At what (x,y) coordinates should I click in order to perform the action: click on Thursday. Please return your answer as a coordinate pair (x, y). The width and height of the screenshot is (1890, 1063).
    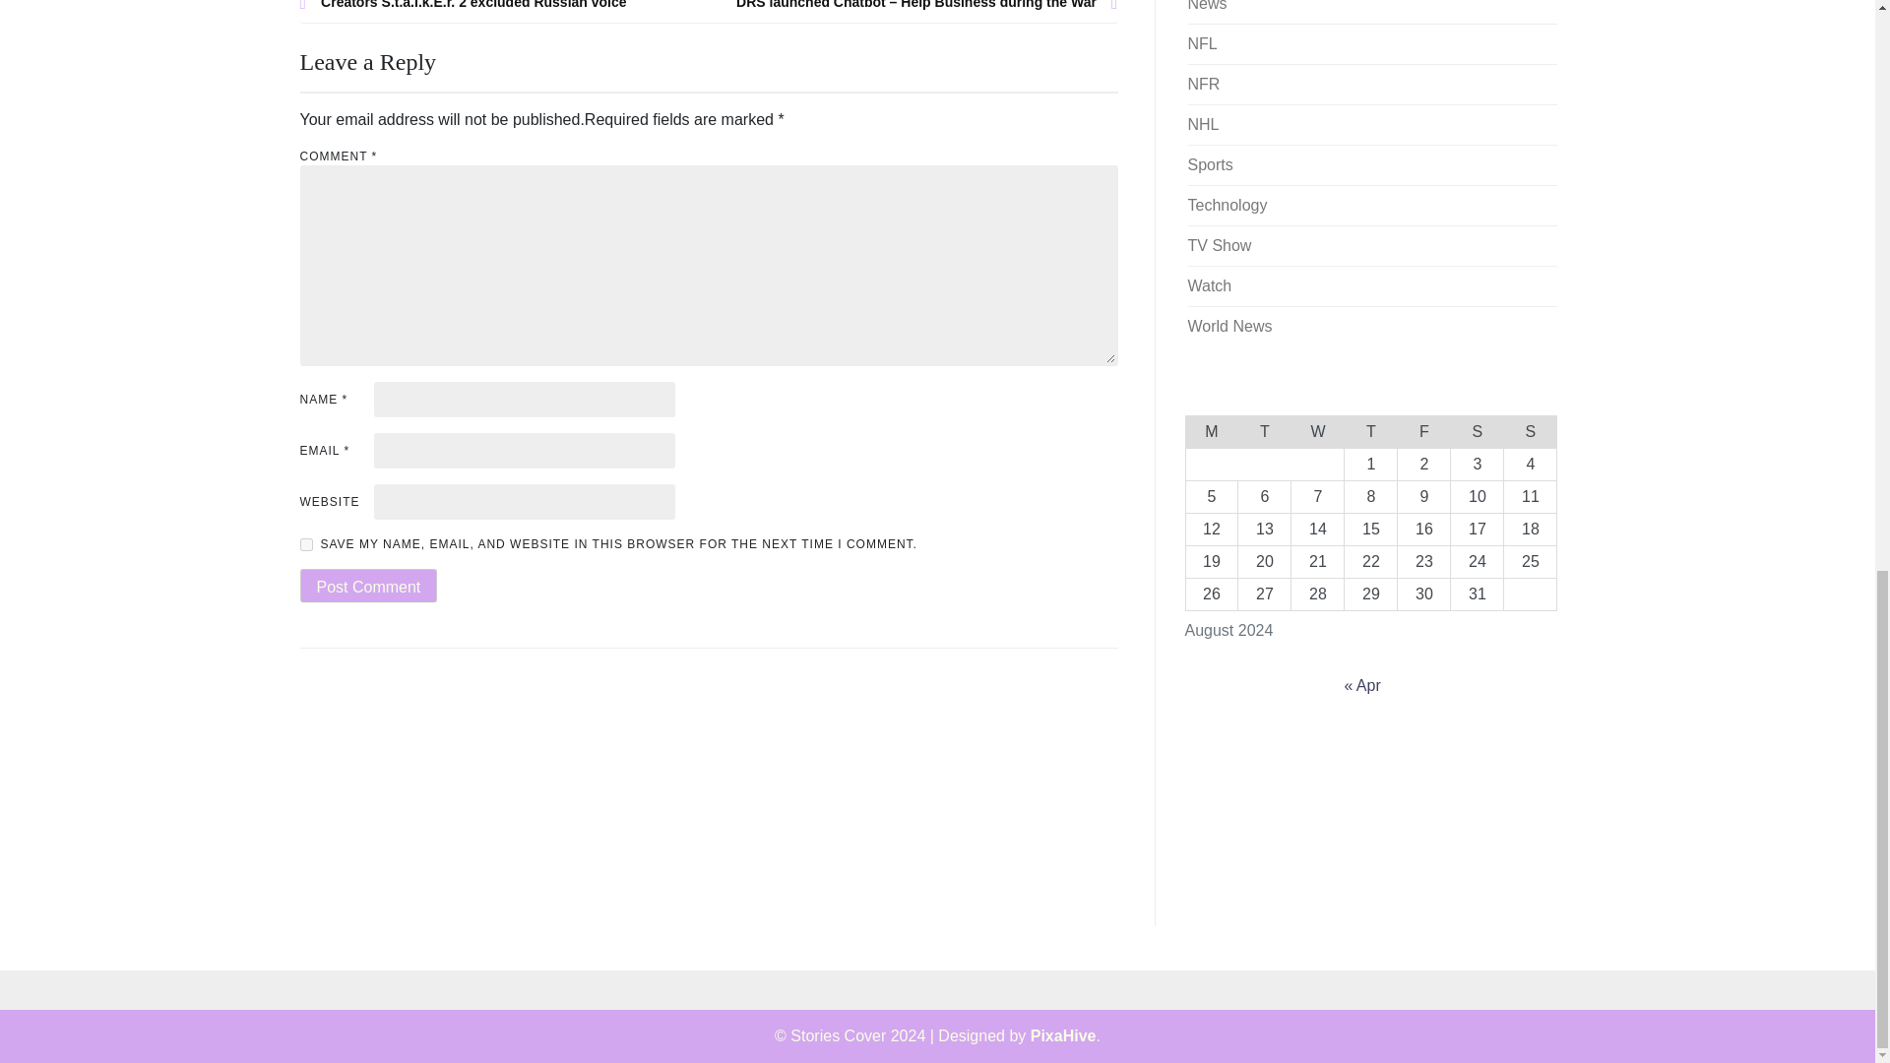
    Looking at the image, I should click on (1370, 431).